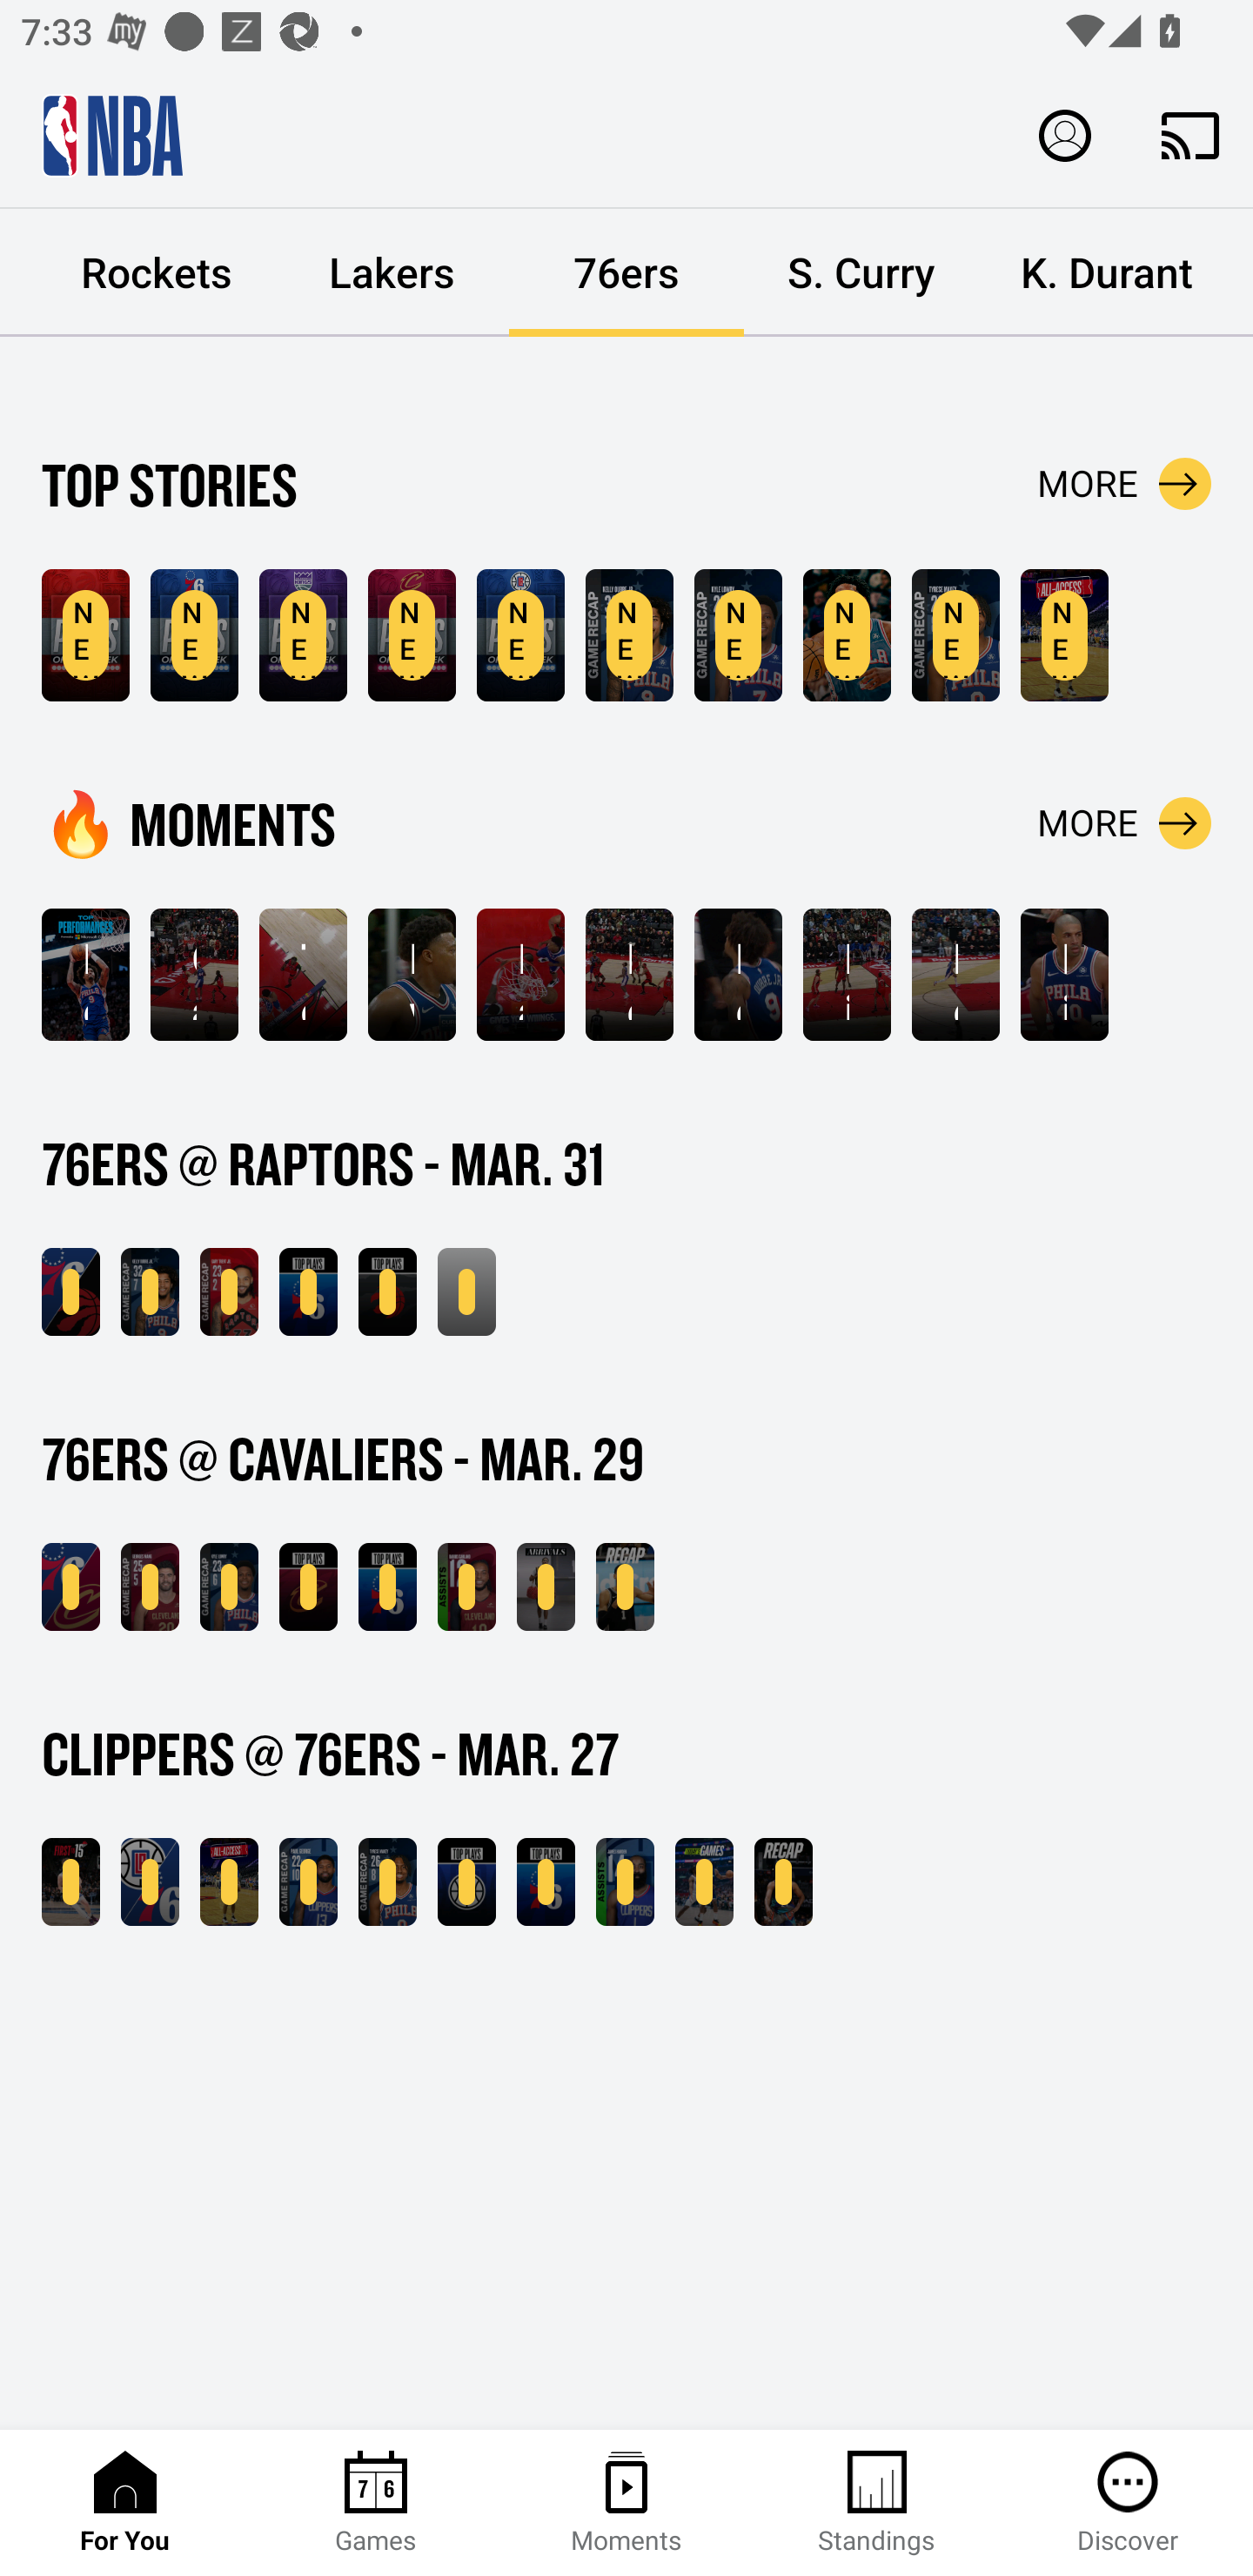  I want to click on Nicolas Batum drills the triple, so click(1065, 975).